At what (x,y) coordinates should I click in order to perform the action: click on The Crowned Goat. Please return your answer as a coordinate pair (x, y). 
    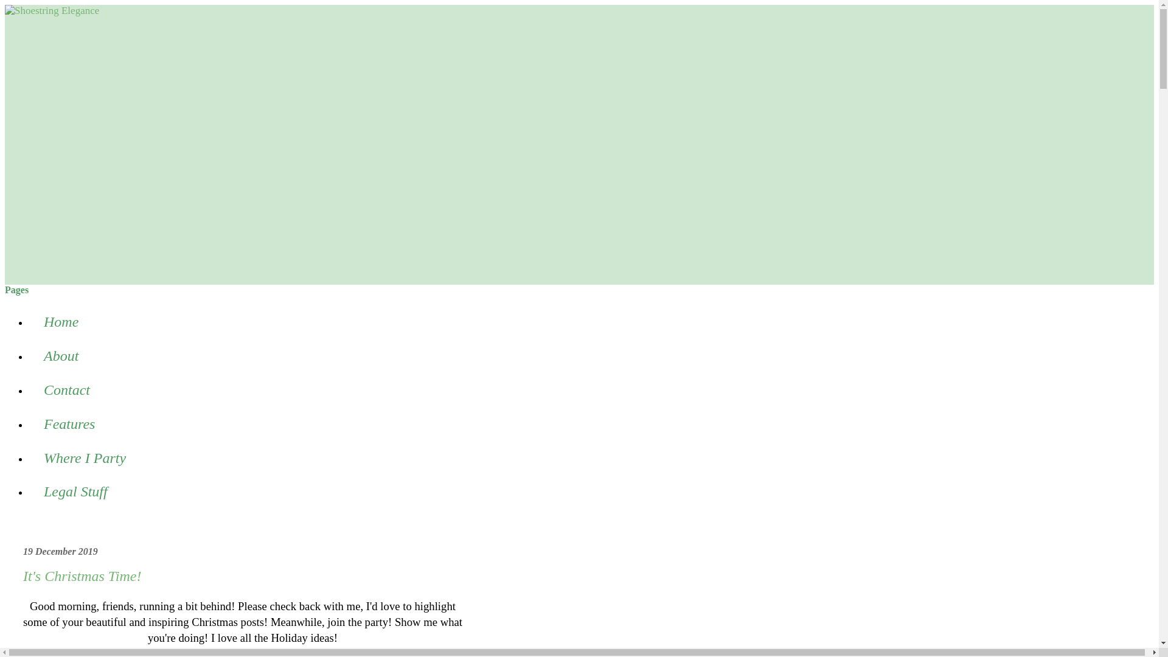
    Looking at the image, I should click on (338, 652).